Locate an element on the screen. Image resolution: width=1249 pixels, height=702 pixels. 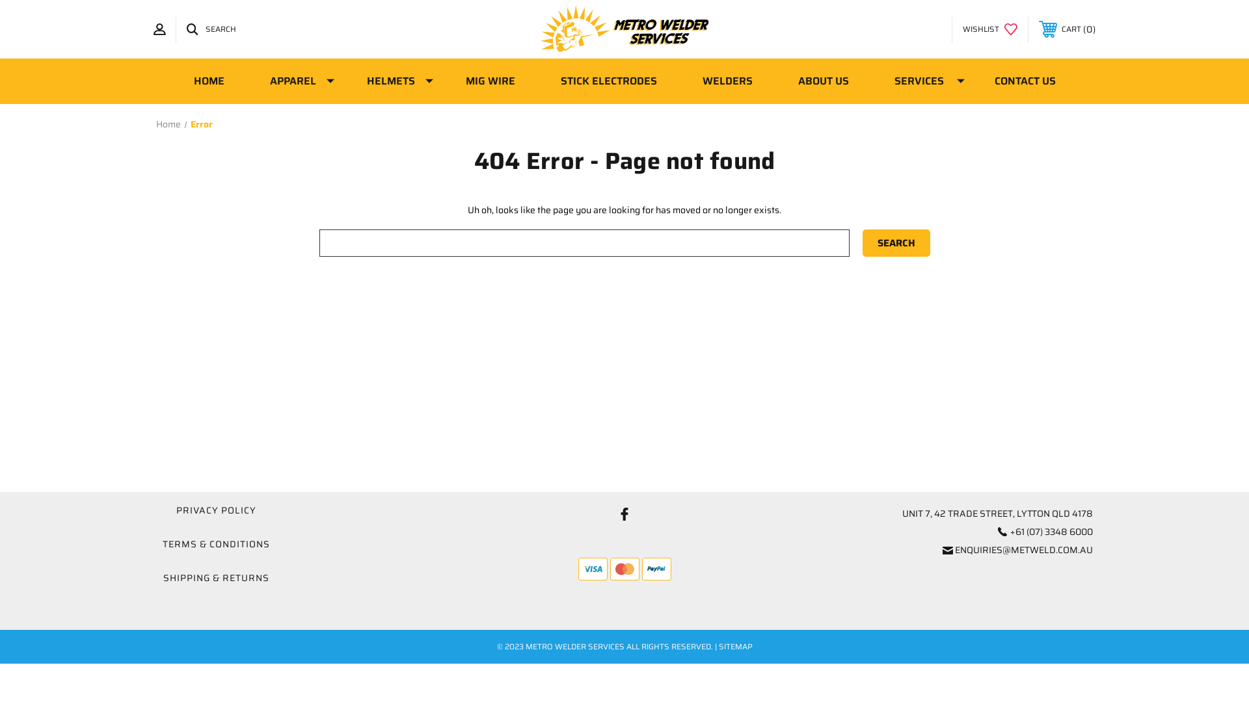
CART 0 is located at coordinates (1067, 29).